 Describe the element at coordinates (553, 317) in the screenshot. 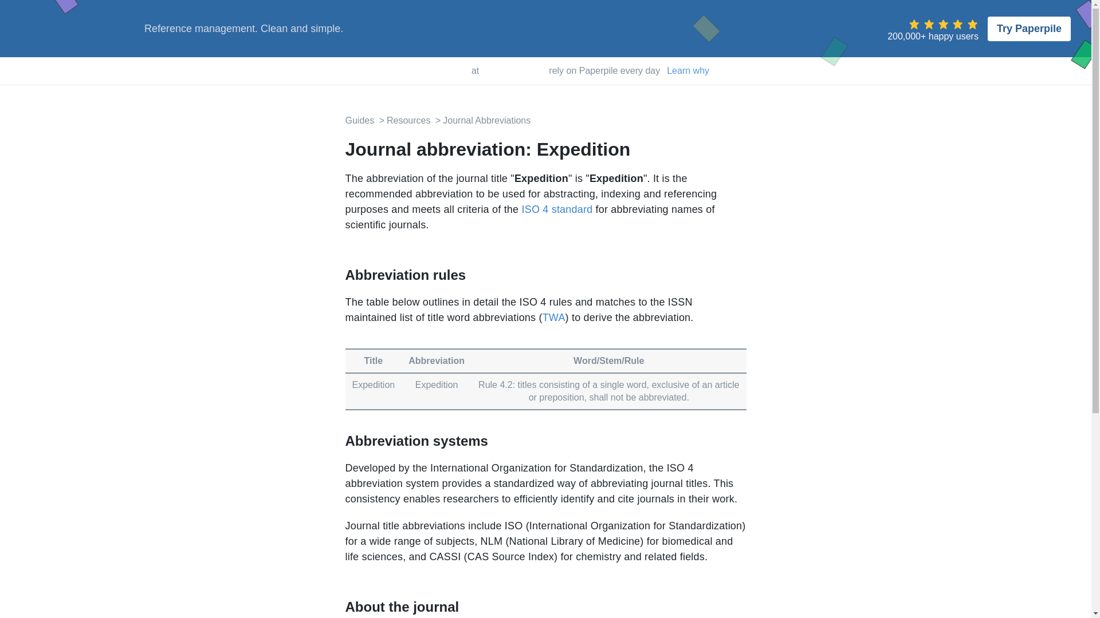

I see `TWA` at that location.